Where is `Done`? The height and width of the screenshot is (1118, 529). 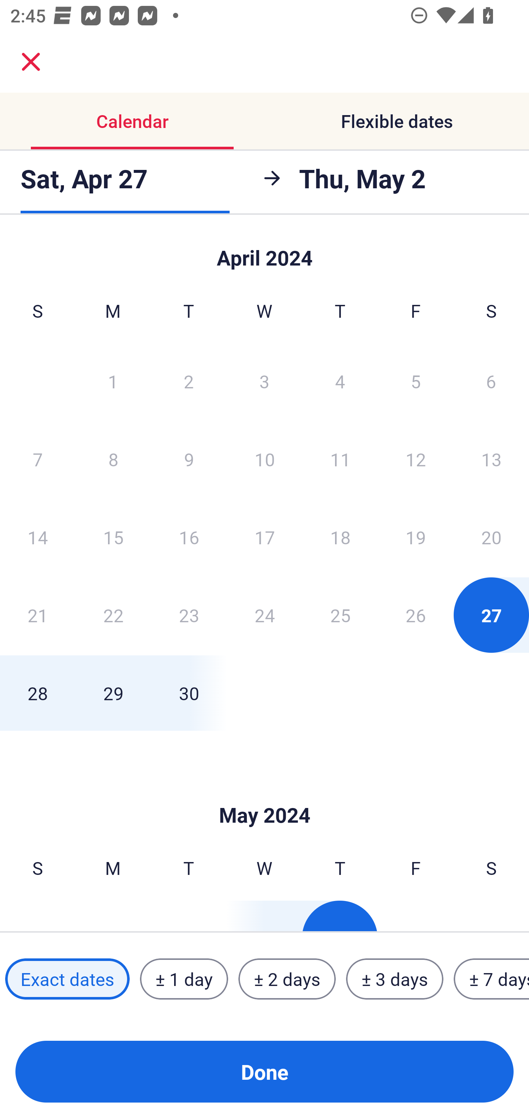
Done is located at coordinates (264, 1072).